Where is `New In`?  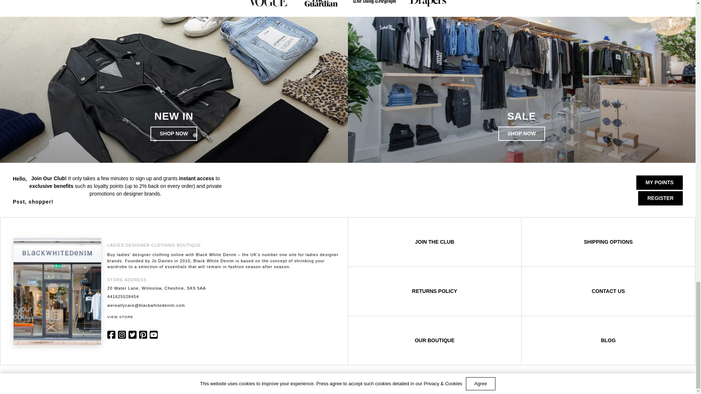
New In is located at coordinates (174, 134).